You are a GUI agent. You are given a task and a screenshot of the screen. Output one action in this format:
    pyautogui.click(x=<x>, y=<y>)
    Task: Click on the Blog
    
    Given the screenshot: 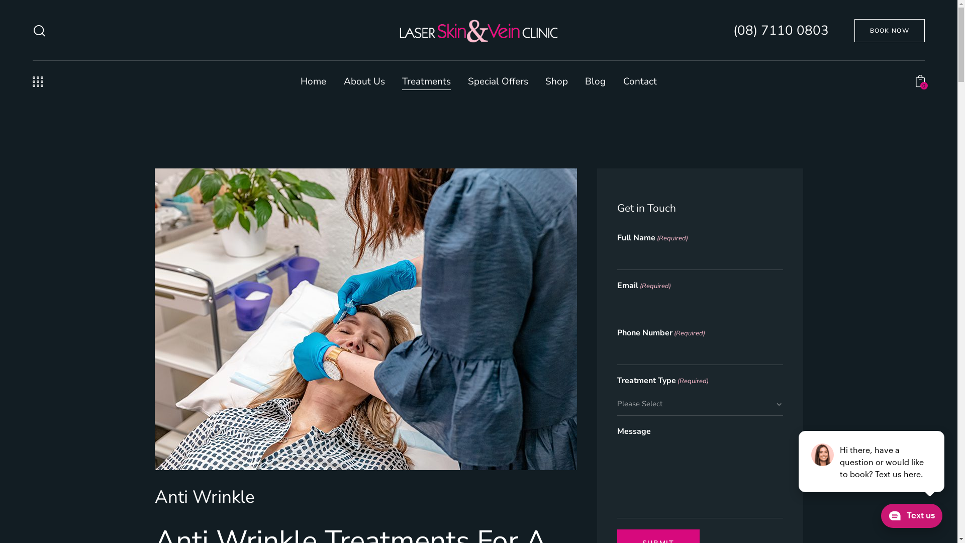 What is the action you would take?
    pyautogui.click(x=595, y=82)
    